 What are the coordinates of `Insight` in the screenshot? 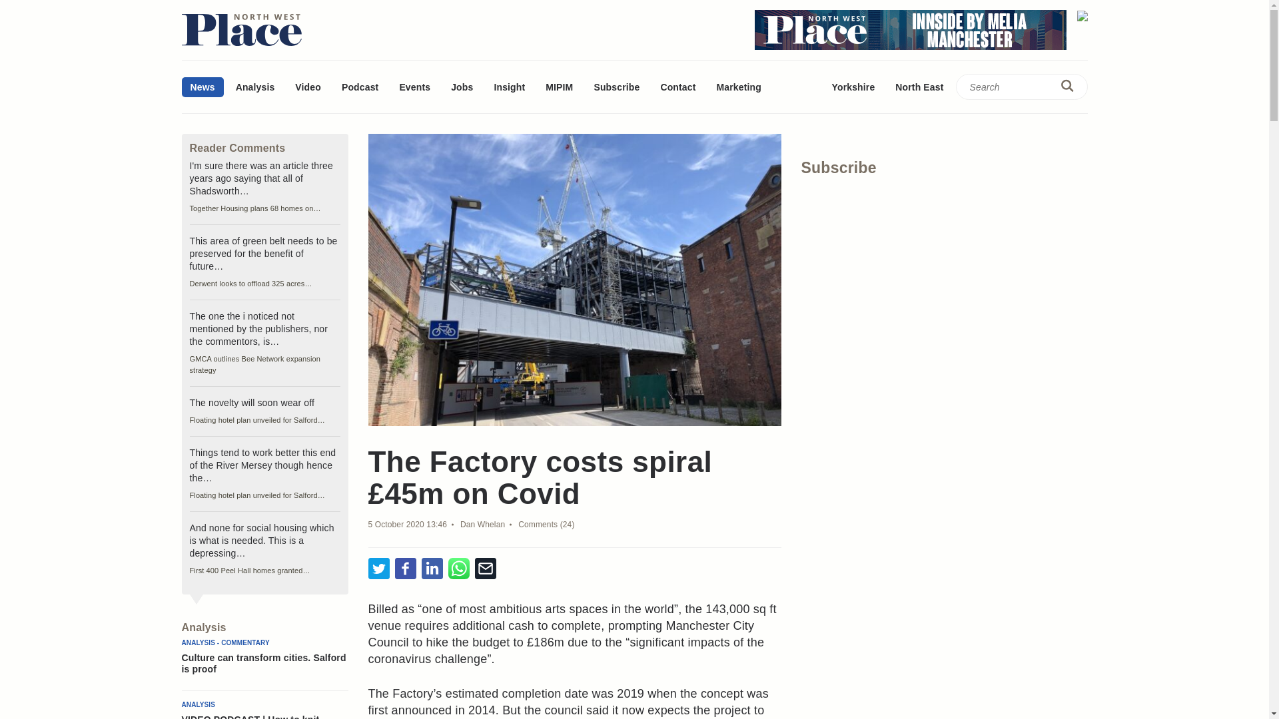 It's located at (509, 87).